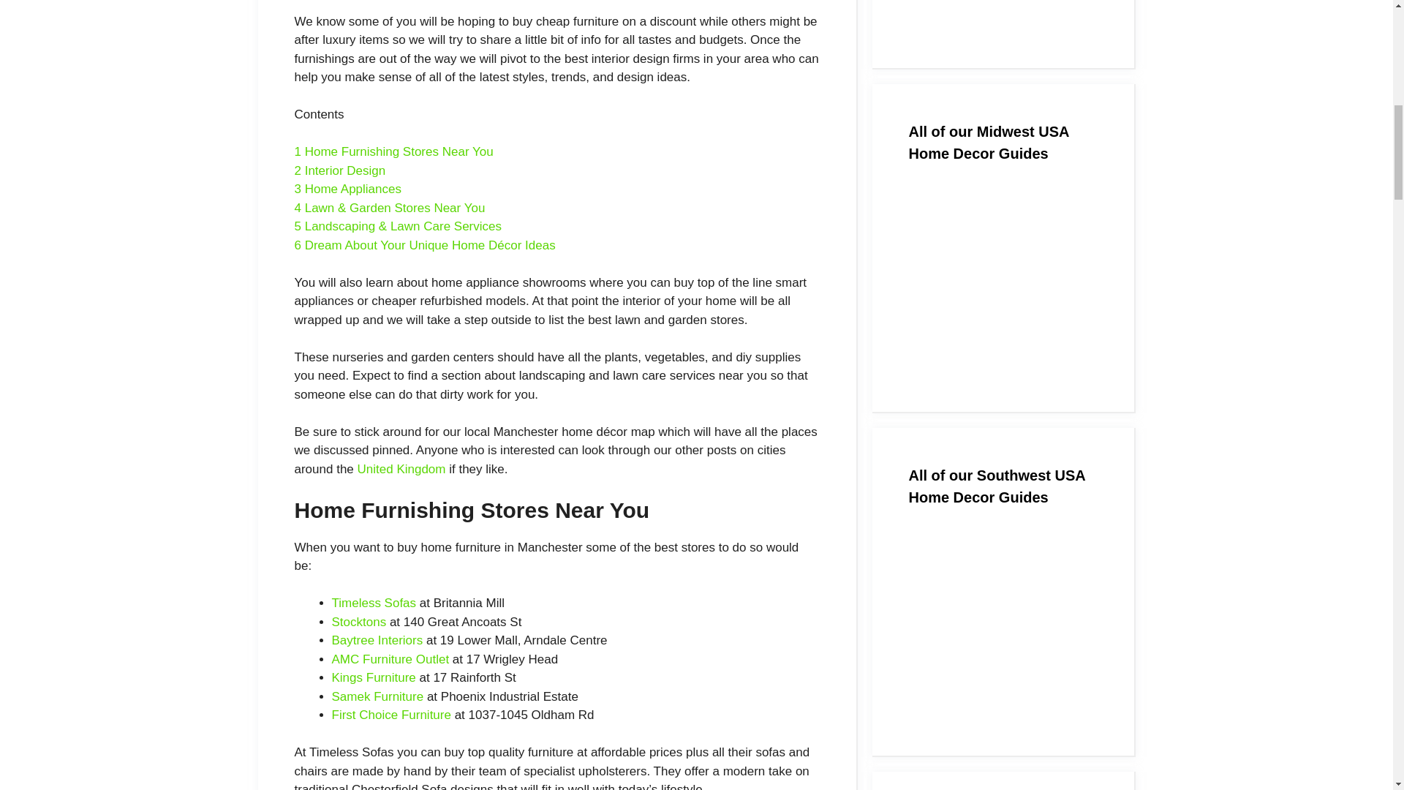  I want to click on All of our Midwest USA Home Decor Guides, so click(1002, 279).